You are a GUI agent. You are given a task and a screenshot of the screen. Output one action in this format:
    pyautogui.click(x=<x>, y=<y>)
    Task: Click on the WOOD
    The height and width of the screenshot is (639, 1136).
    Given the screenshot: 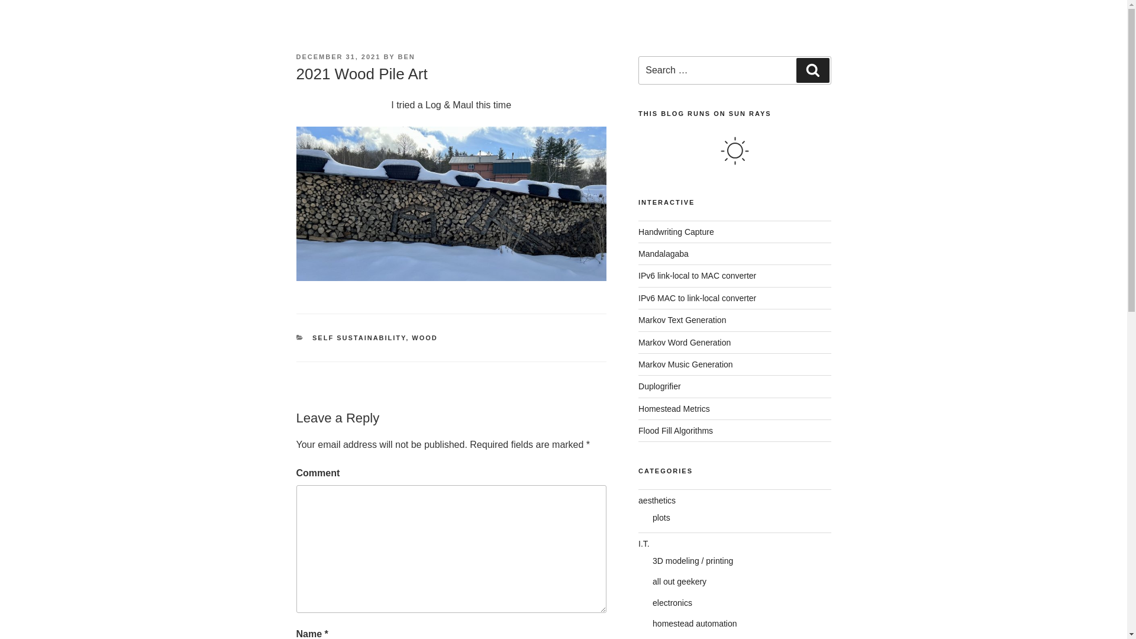 What is the action you would take?
    pyautogui.click(x=424, y=337)
    